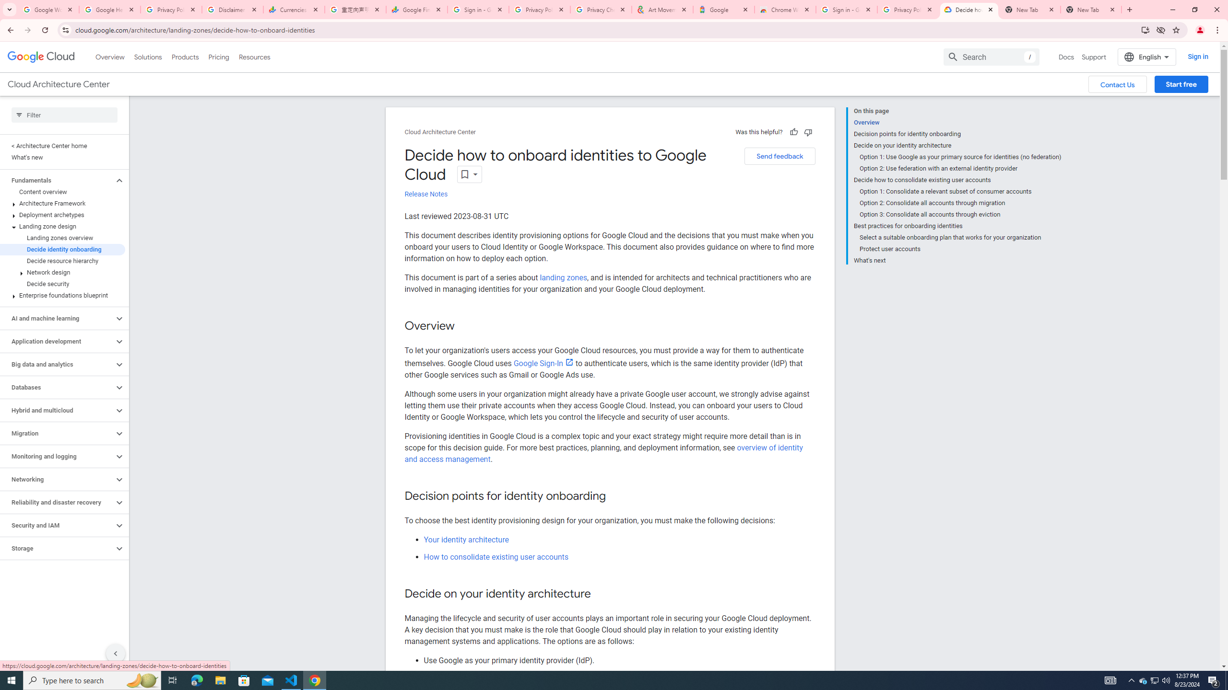 This screenshot has height=690, width=1228. I want to click on Products, so click(184, 57).